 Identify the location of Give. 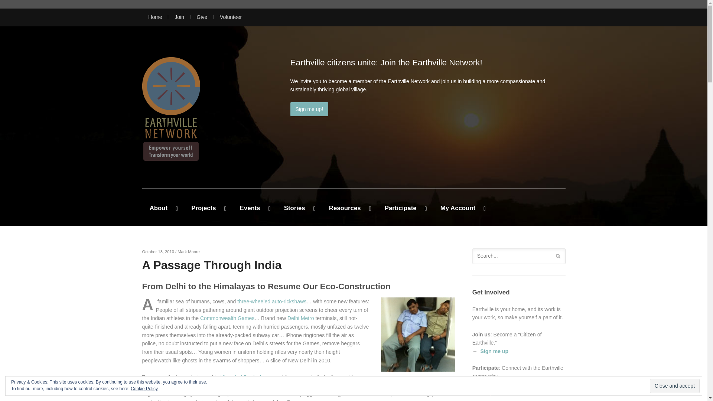
(202, 17).